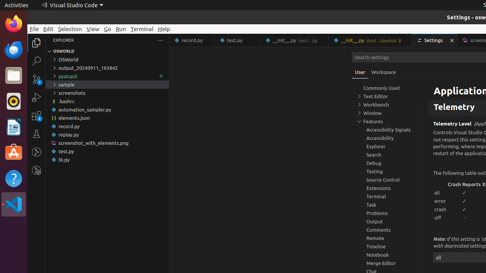 The width and height of the screenshot is (486, 273). Describe the element at coordinates (192, 40) in the screenshot. I see `record.py` at that location.